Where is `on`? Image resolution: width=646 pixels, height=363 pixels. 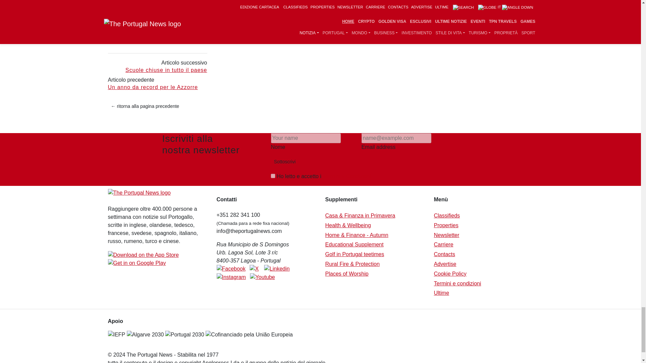
on is located at coordinates (273, 176).